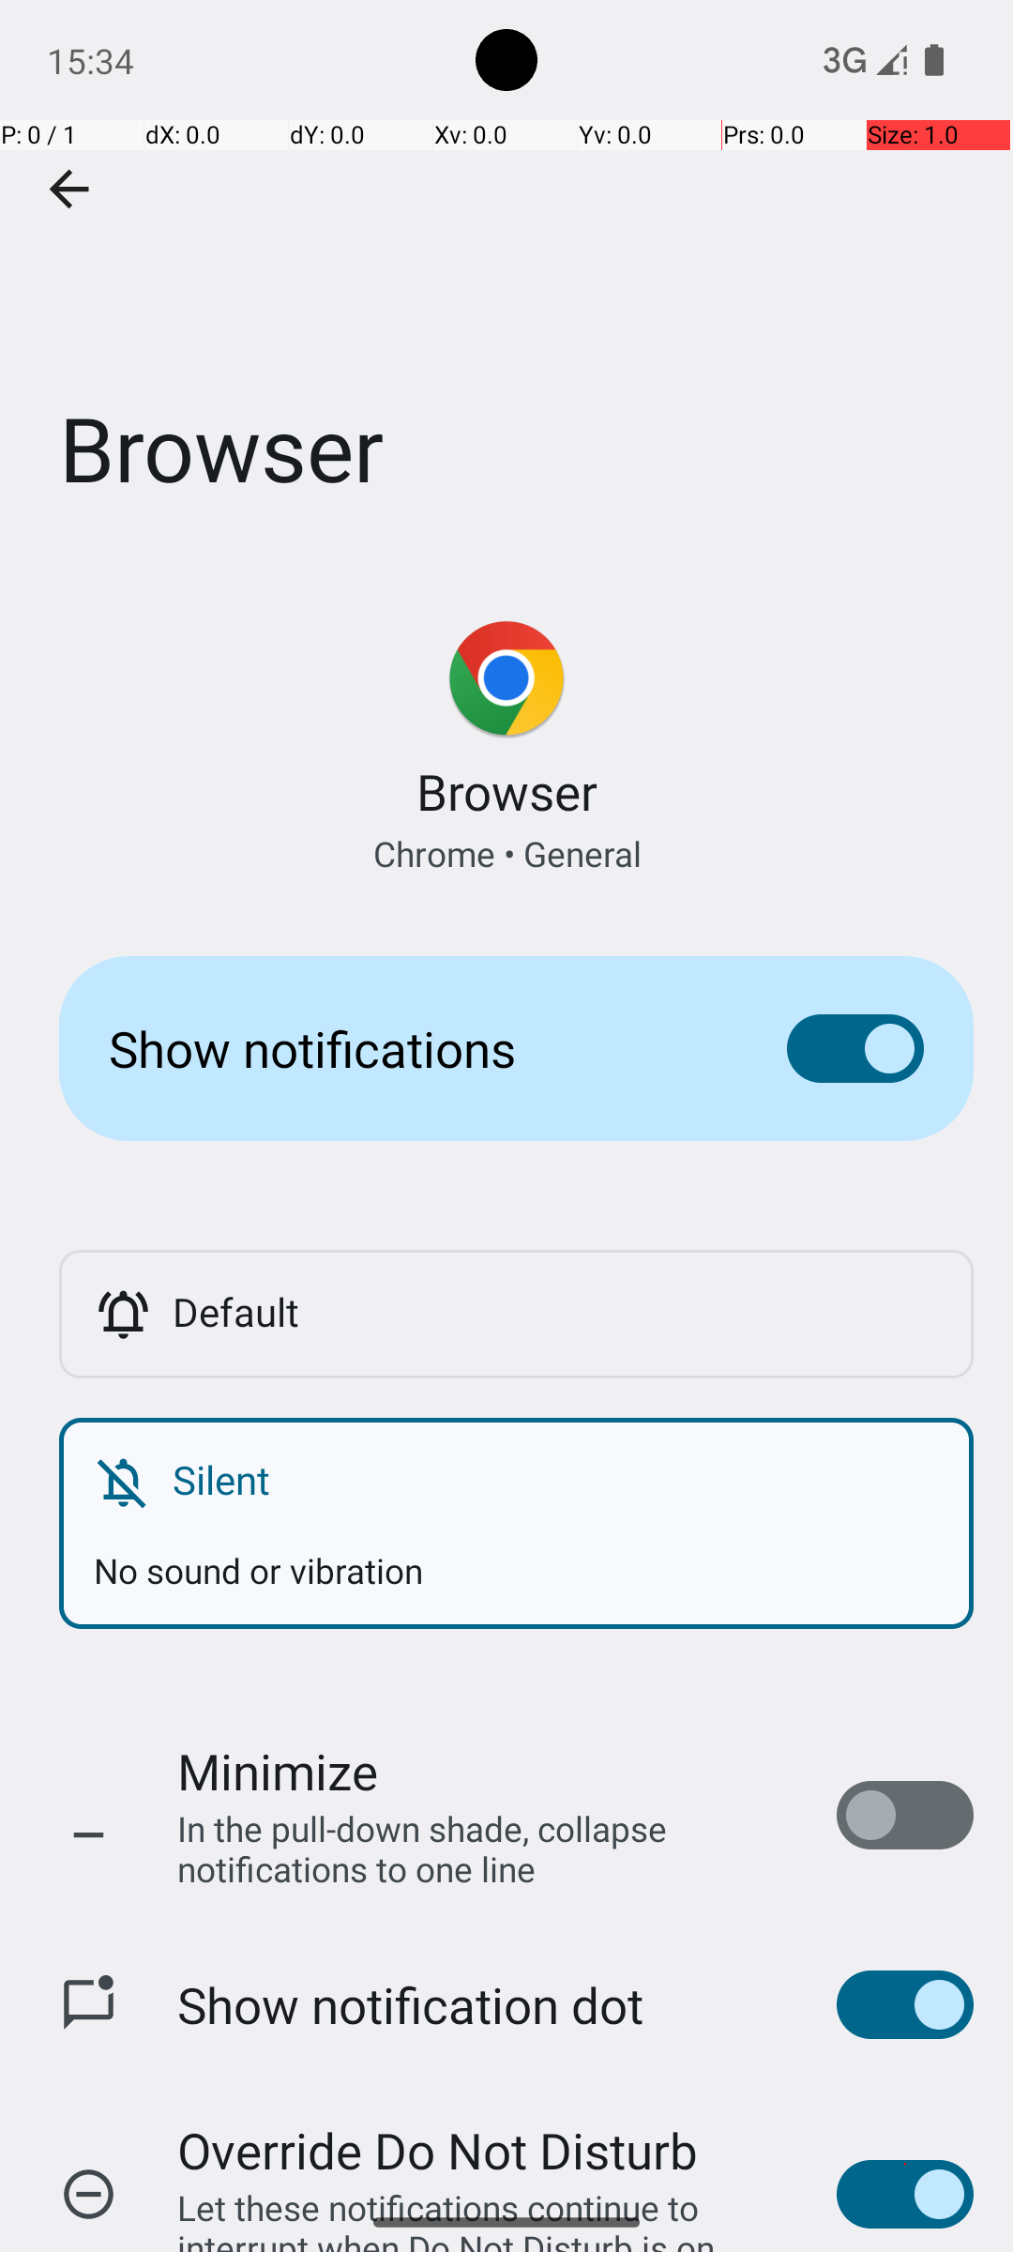  What do you see at coordinates (506, 281) in the screenshot?
I see `Browser` at bounding box center [506, 281].